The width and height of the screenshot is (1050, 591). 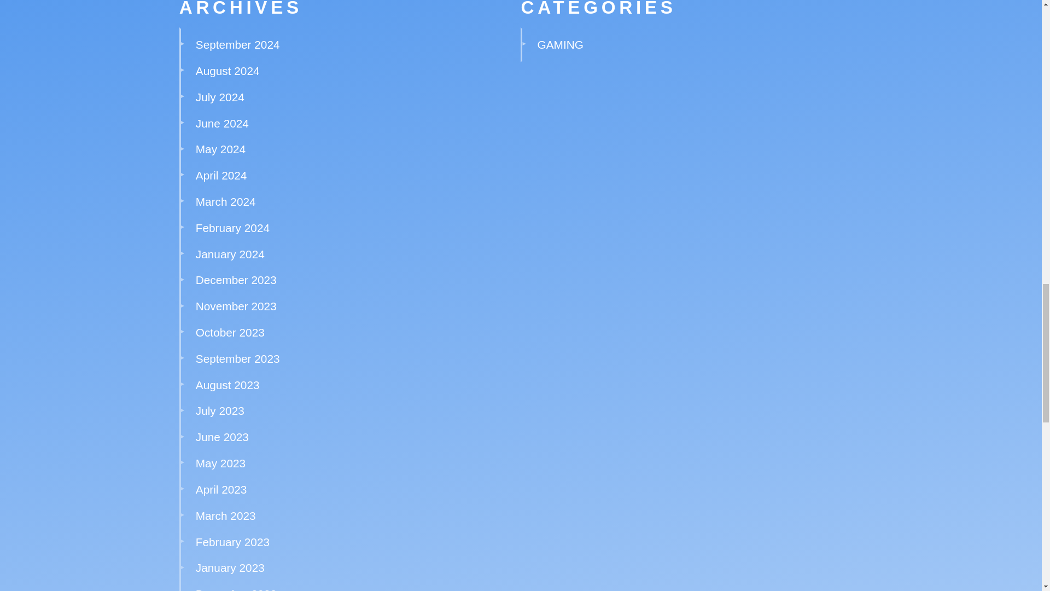 I want to click on July 2024, so click(x=220, y=97).